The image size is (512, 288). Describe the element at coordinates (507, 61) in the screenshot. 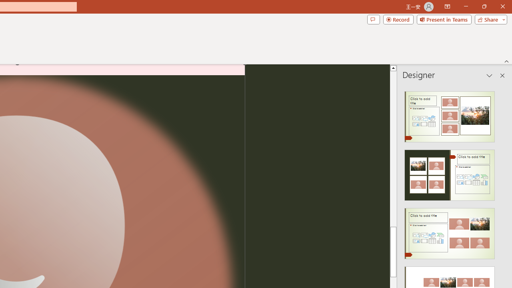

I see `Collapse the Ribbon` at that location.